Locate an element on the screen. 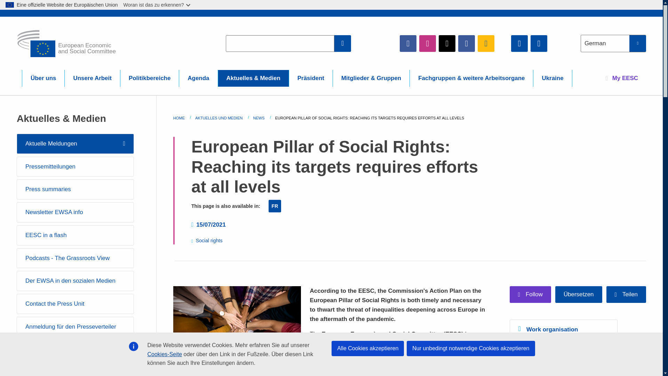 The image size is (668, 376). My EESC is located at coordinates (622, 78).